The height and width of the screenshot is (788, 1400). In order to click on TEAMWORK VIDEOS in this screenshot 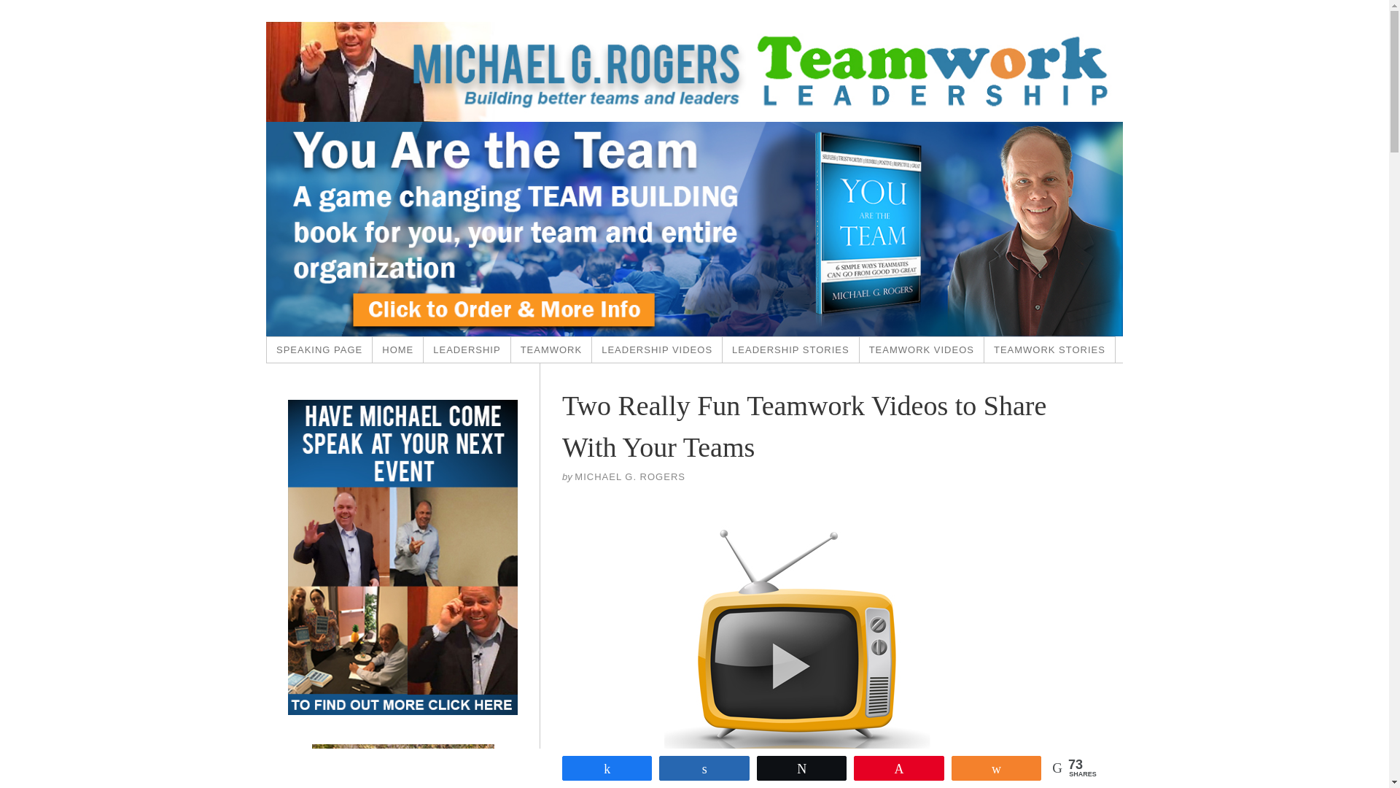, I will do `click(922, 349)`.